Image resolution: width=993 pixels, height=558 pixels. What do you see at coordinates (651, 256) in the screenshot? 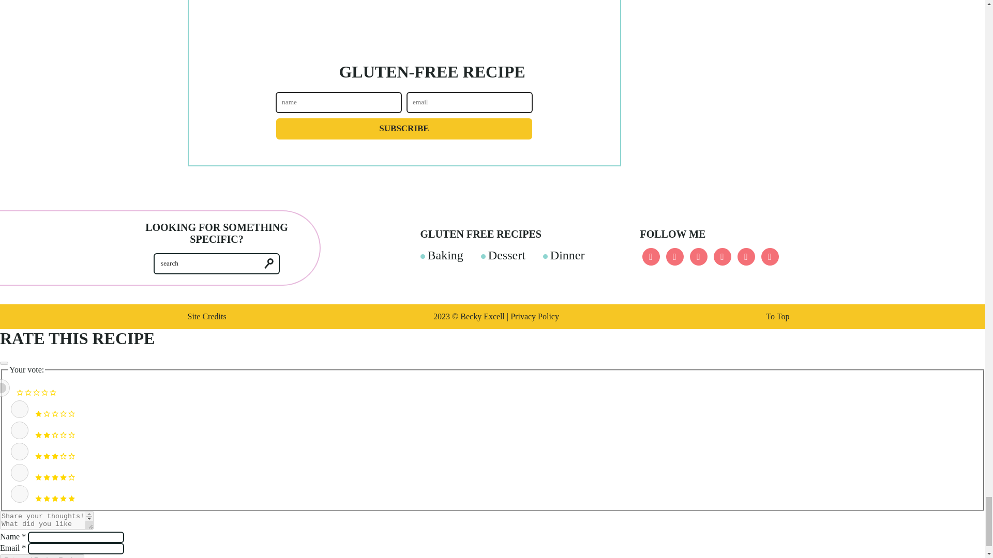
I see `Facebook` at bounding box center [651, 256].